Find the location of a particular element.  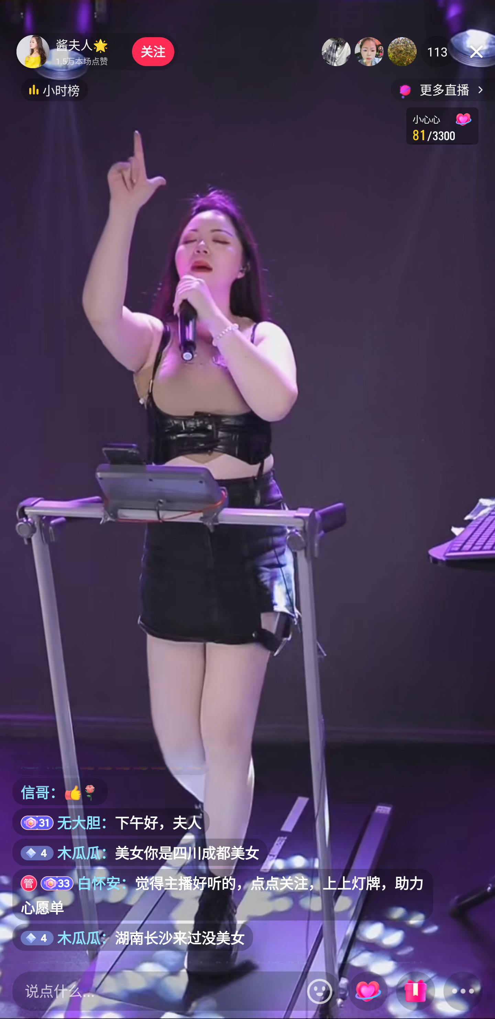

主播酱夫人🌟 1.5万本场点赞  酱夫人🌟 1.5万本场点赞 关注 is located at coordinates (96, 51).